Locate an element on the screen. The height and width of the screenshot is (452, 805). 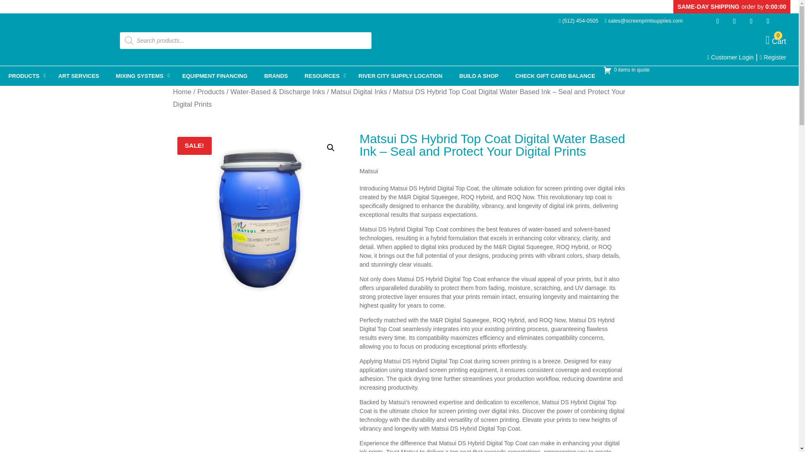
Follow on Youtube is located at coordinates (626, 70).